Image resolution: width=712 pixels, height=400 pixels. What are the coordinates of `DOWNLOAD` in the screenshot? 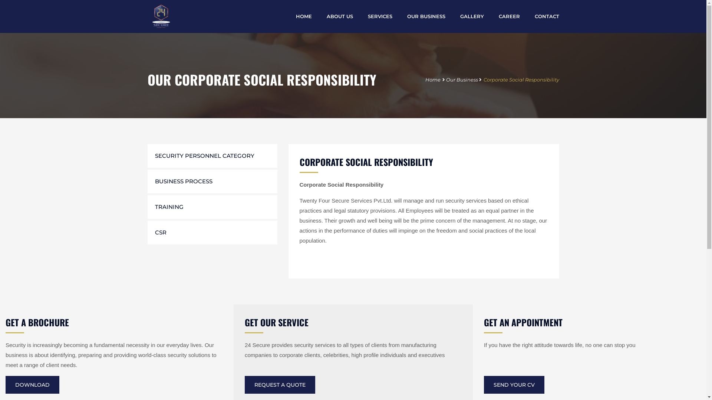 It's located at (33, 385).